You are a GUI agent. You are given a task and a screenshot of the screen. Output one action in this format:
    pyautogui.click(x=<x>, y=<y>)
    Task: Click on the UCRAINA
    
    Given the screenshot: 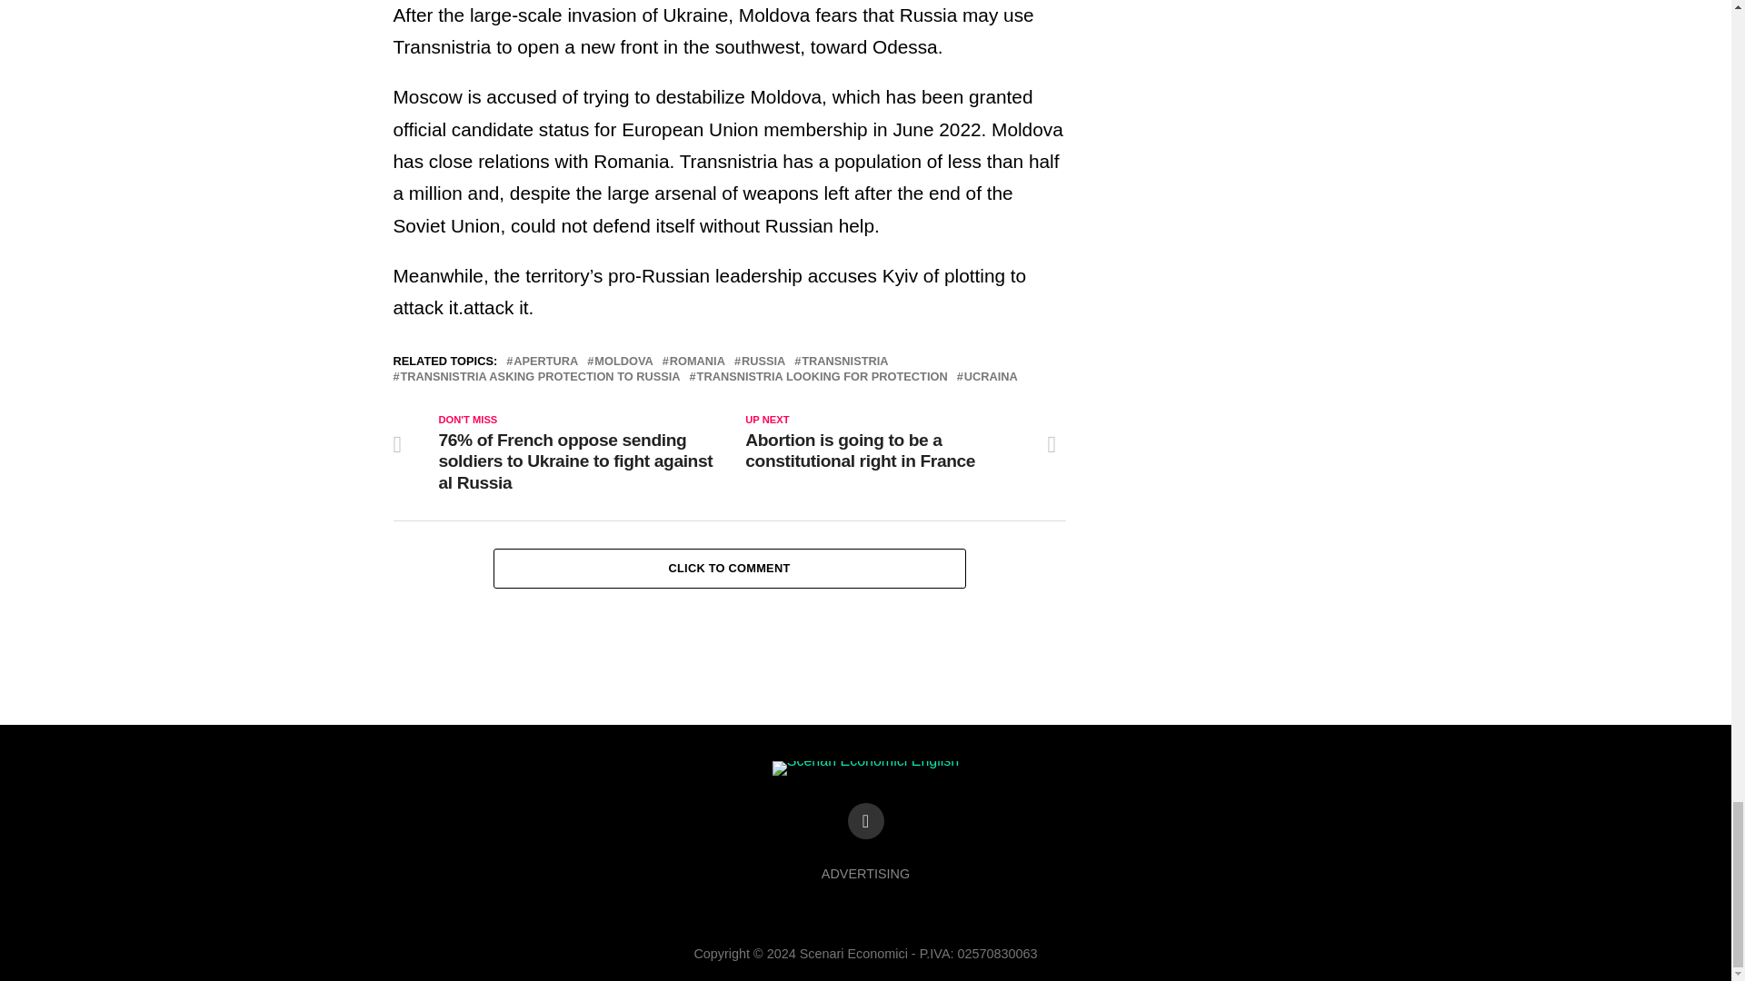 What is the action you would take?
    pyautogui.click(x=991, y=378)
    